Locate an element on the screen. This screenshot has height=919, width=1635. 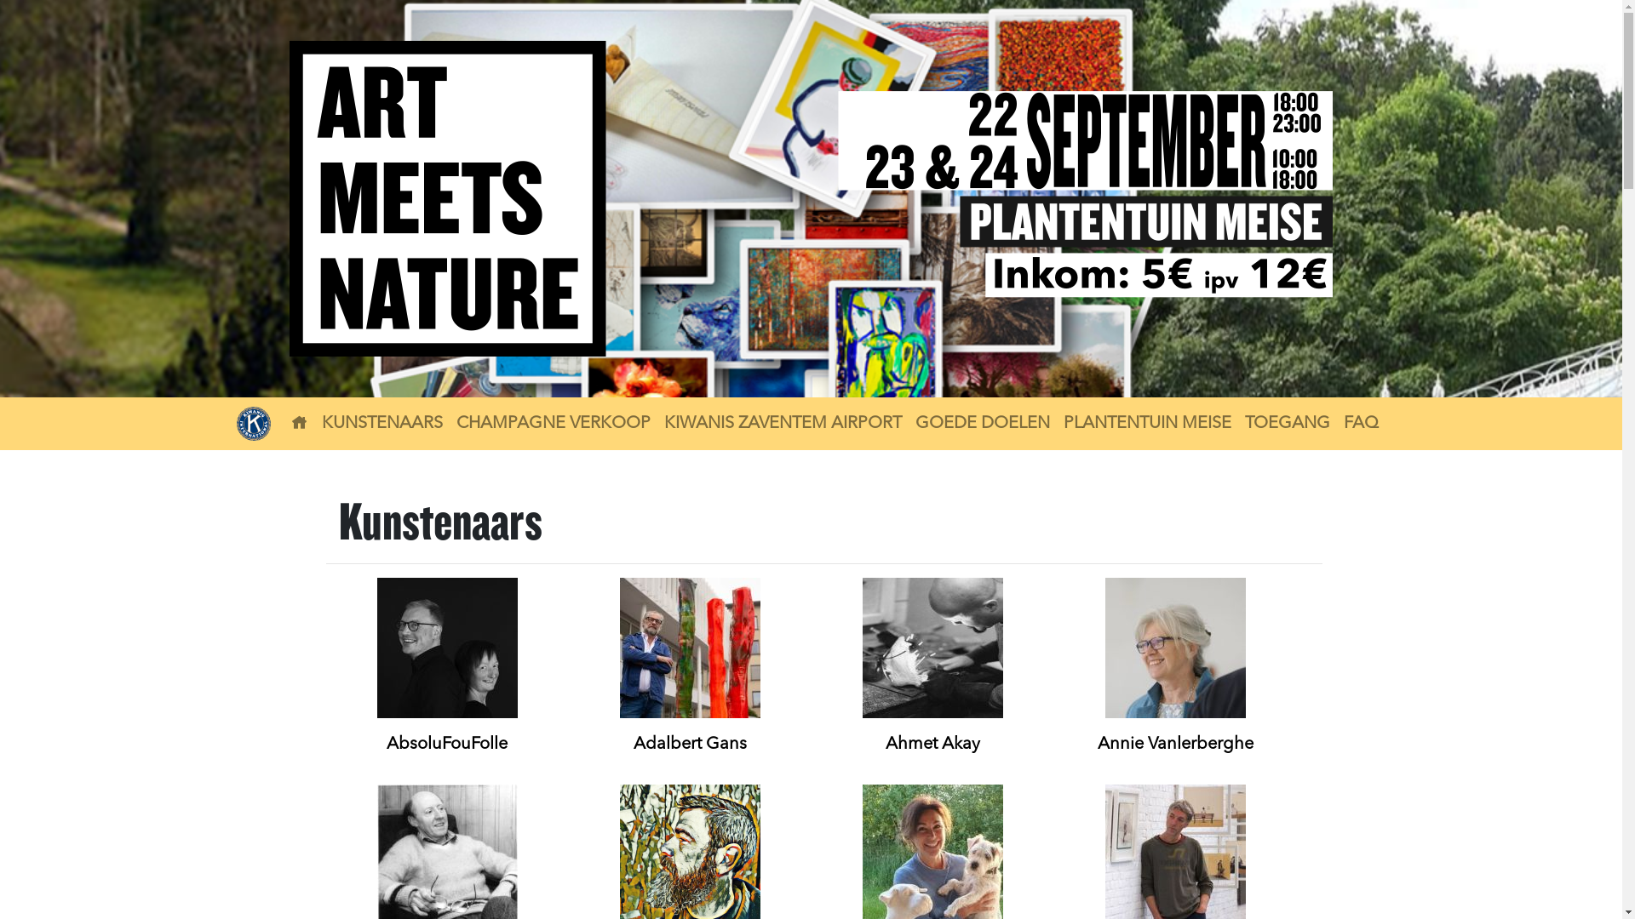
Ahmet Akay is located at coordinates (933, 745).